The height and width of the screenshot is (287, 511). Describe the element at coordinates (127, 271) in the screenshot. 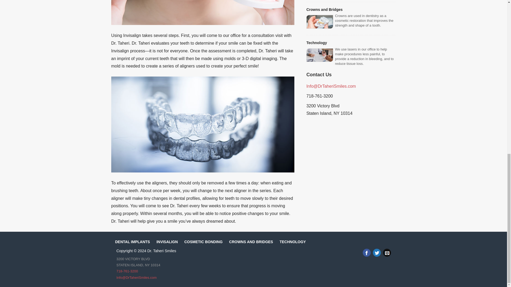

I see `718-761-3200` at that location.